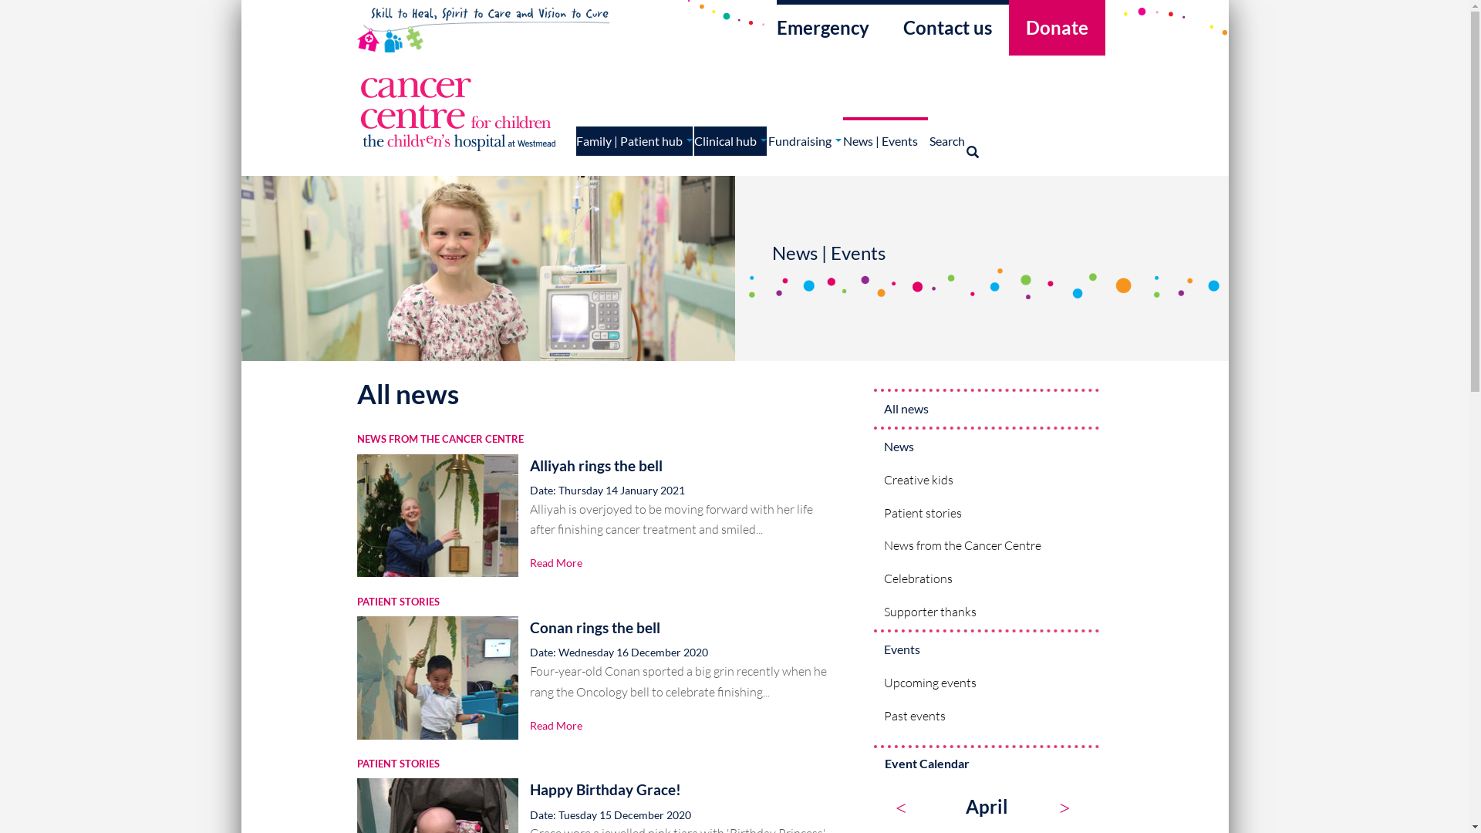  Describe the element at coordinates (987, 480) in the screenshot. I see `Creative kids` at that location.